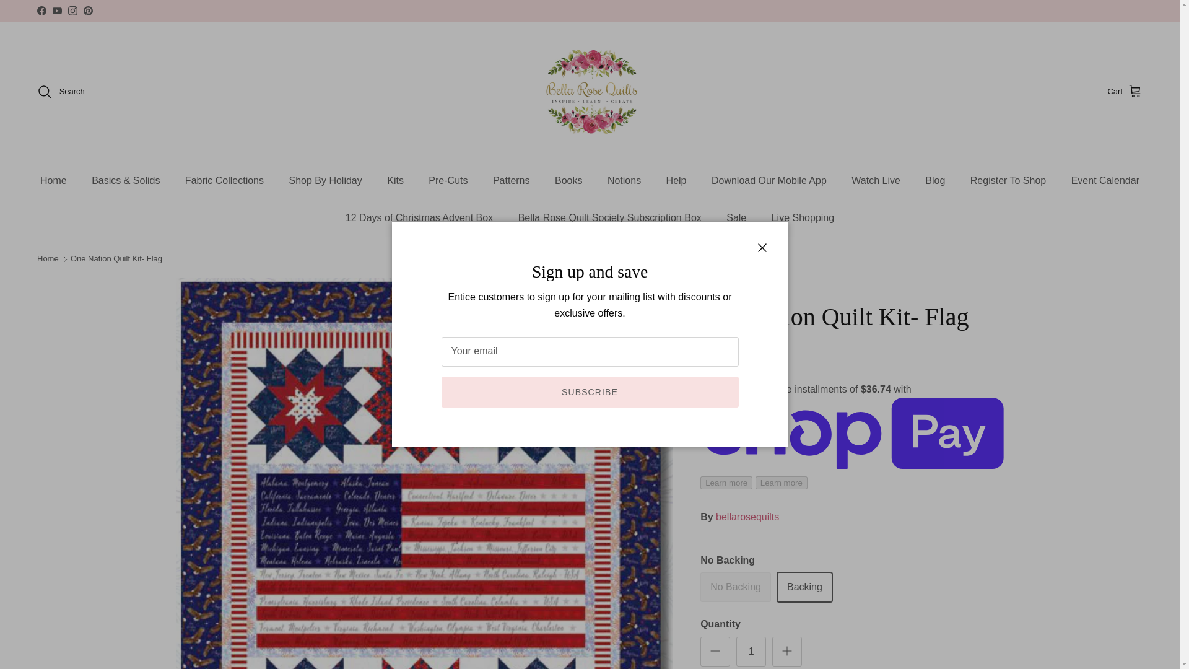  I want to click on YouTube, so click(57, 10).